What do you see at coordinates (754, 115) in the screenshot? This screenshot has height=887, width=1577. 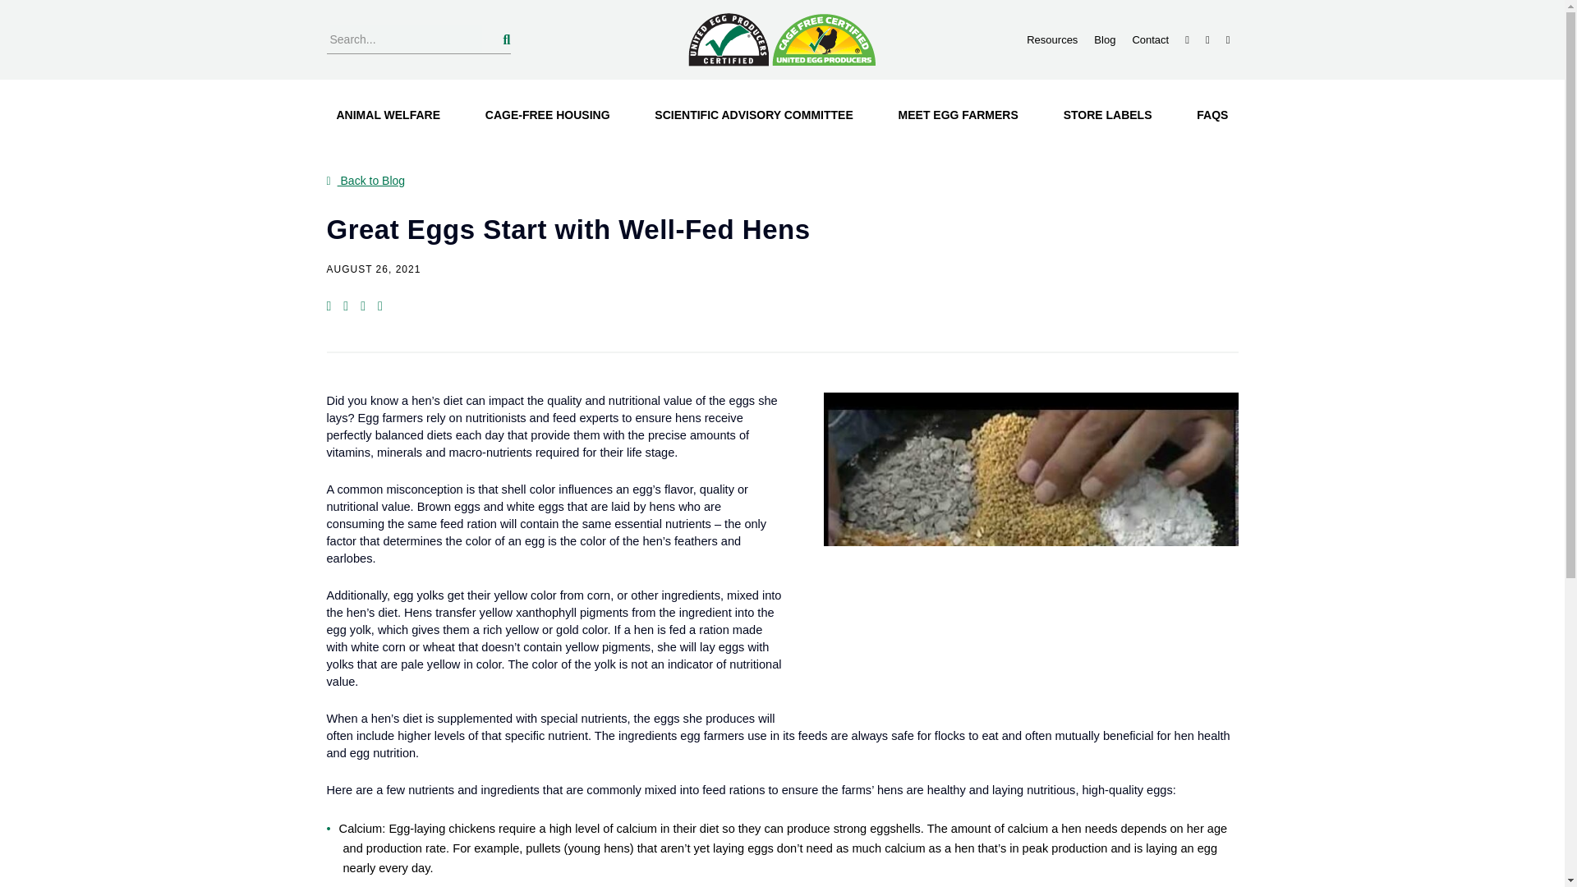 I see `SCIENTIFIC ADVISORY COMMITTEE` at bounding box center [754, 115].